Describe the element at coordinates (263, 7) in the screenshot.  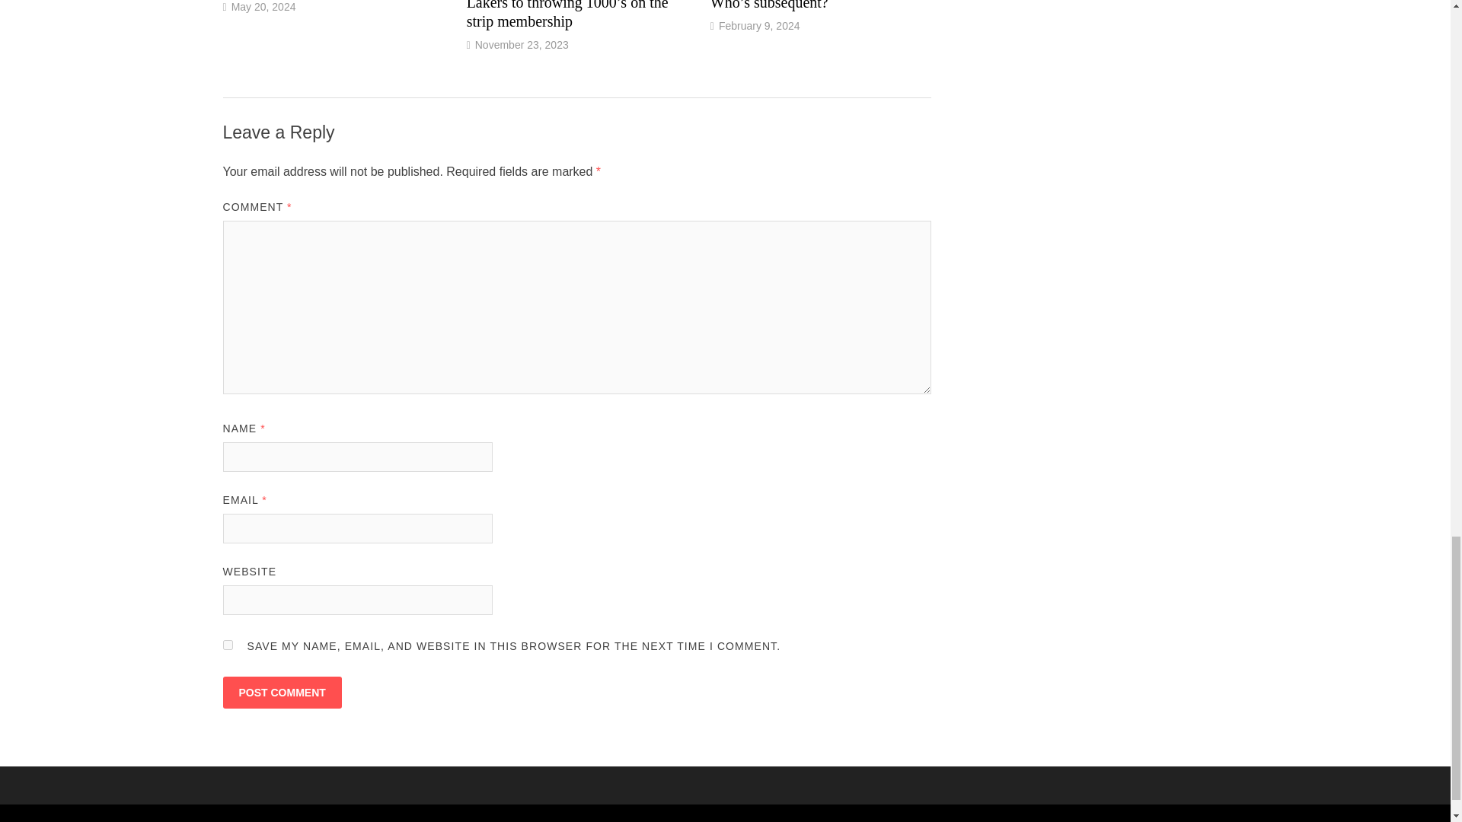
I see `May 20, 2024` at that location.